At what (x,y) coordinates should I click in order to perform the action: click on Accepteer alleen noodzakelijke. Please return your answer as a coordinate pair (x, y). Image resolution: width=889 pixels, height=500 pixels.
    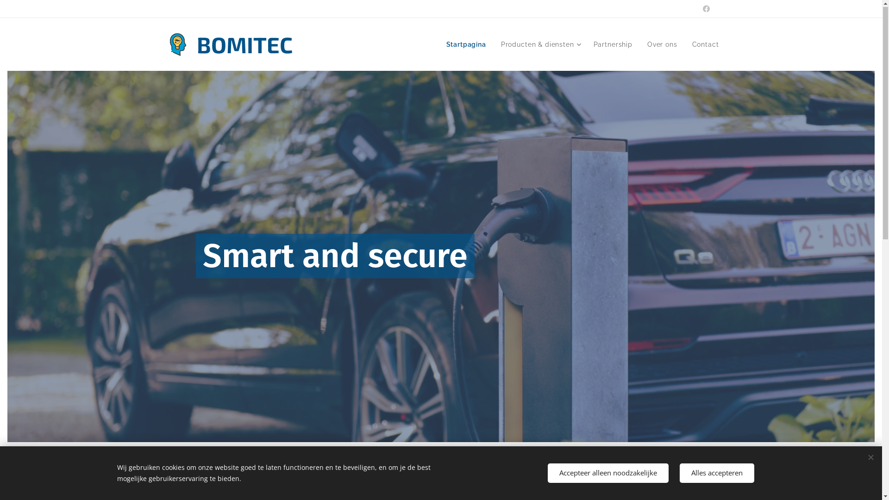
    Looking at the image, I should click on (607, 473).